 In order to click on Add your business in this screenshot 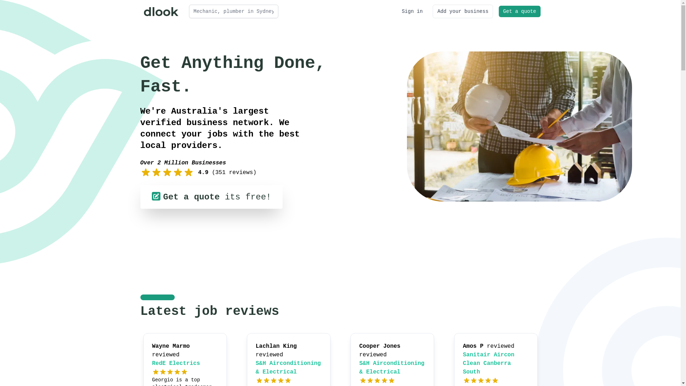, I will do `click(463, 11)`.